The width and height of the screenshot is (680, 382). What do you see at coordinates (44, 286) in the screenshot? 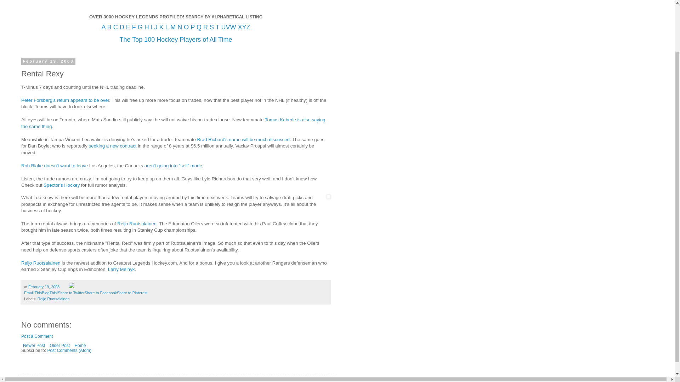
I see `permanent link` at bounding box center [44, 286].